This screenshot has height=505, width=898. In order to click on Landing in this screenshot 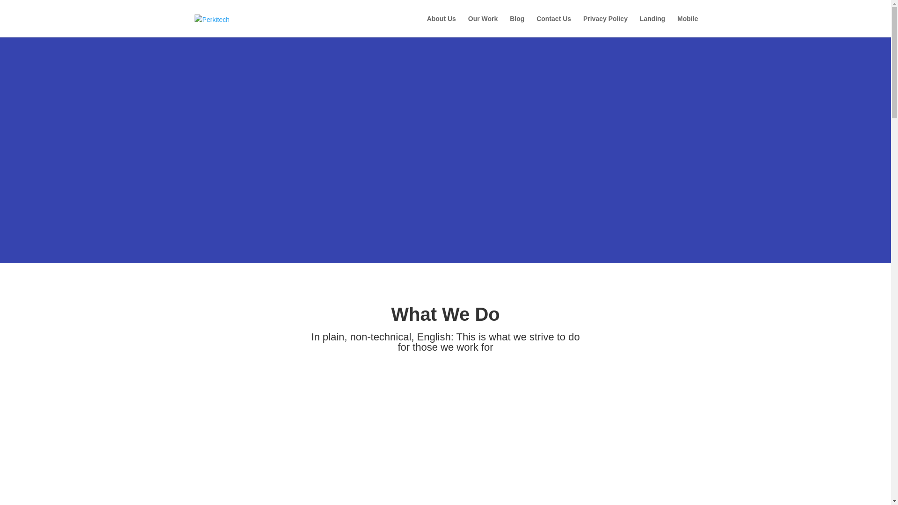, I will do `click(652, 26)`.